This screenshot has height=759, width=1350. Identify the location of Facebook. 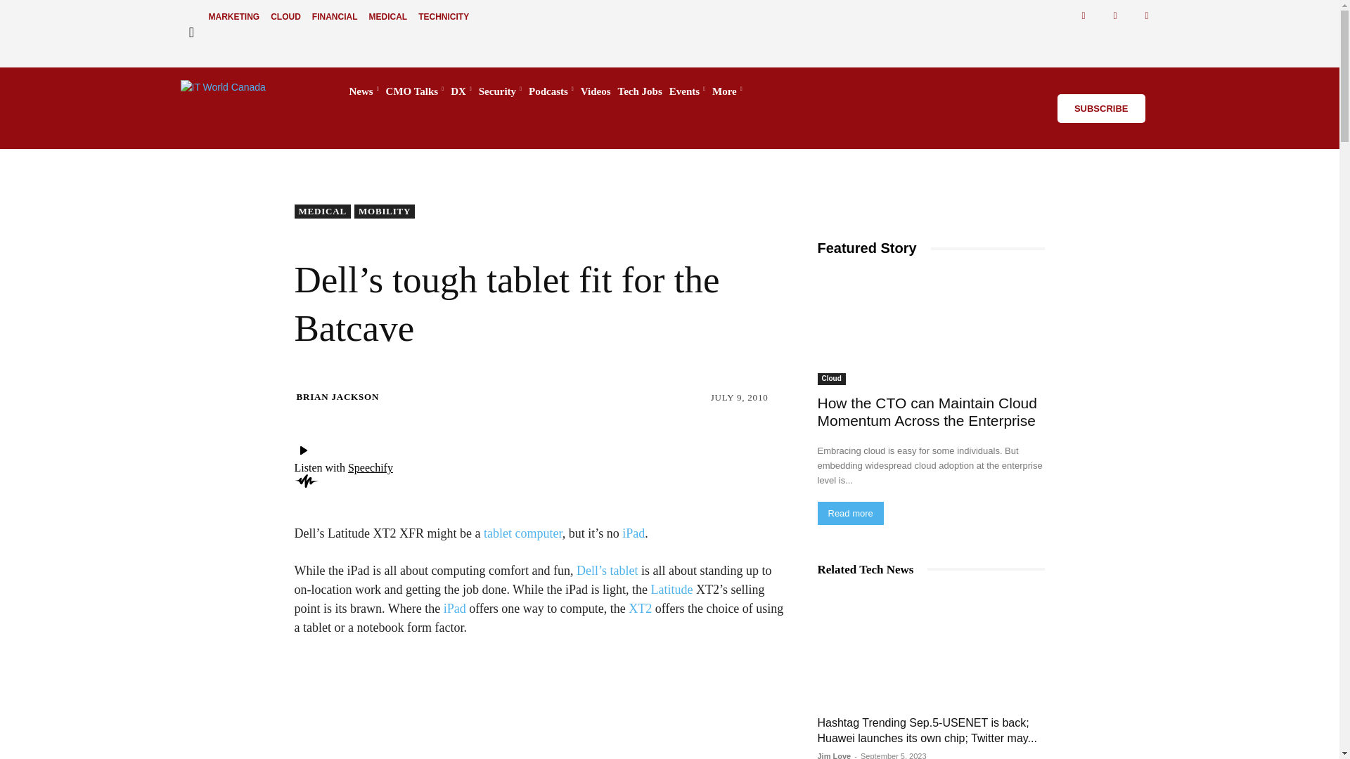
(1084, 15).